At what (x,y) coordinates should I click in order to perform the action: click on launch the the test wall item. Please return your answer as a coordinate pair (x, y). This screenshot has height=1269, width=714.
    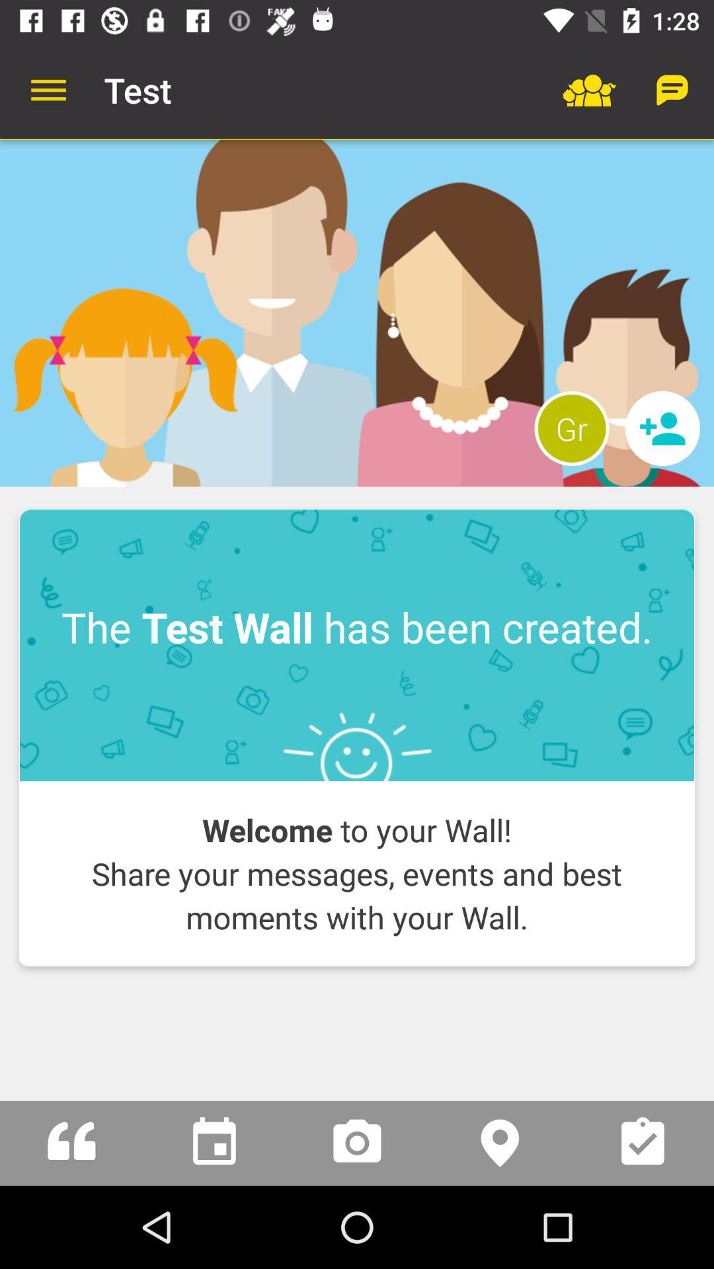
    Looking at the image, I should click on (357, 645).